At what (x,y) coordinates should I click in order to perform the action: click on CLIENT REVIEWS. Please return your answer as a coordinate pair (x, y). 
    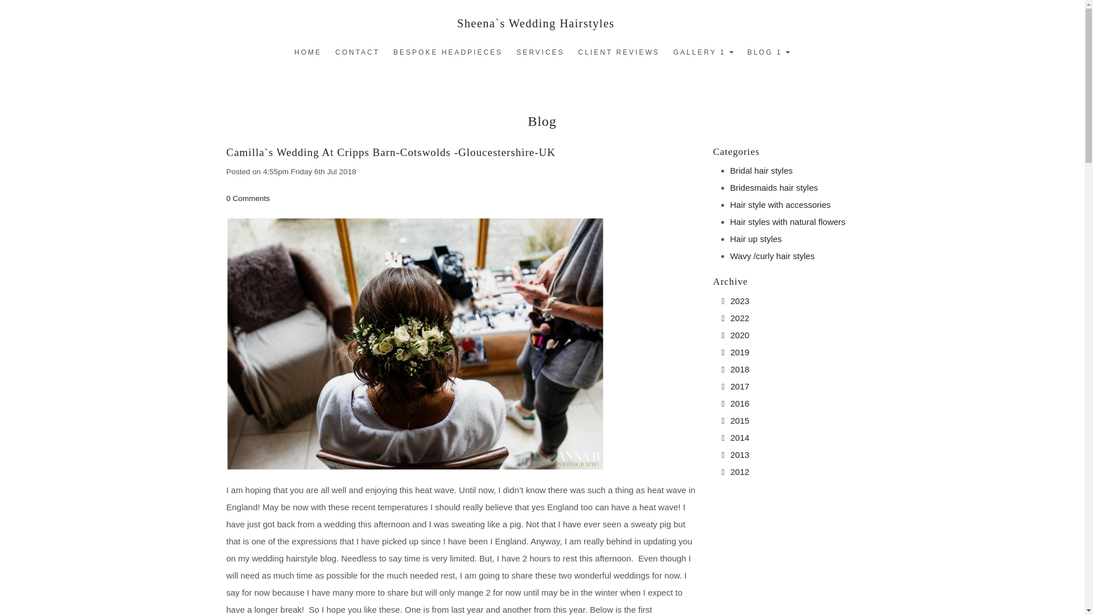
    Looking at the image, I should click on (619, 52).